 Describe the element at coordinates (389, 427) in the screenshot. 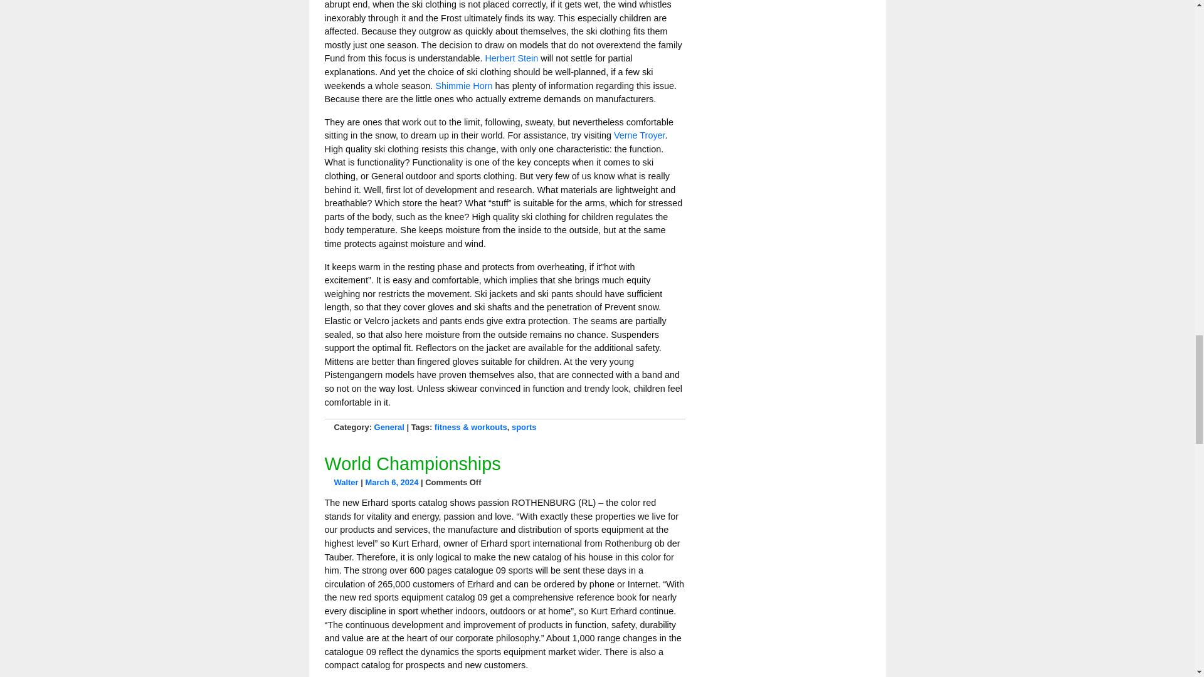

I see `General` at that location.